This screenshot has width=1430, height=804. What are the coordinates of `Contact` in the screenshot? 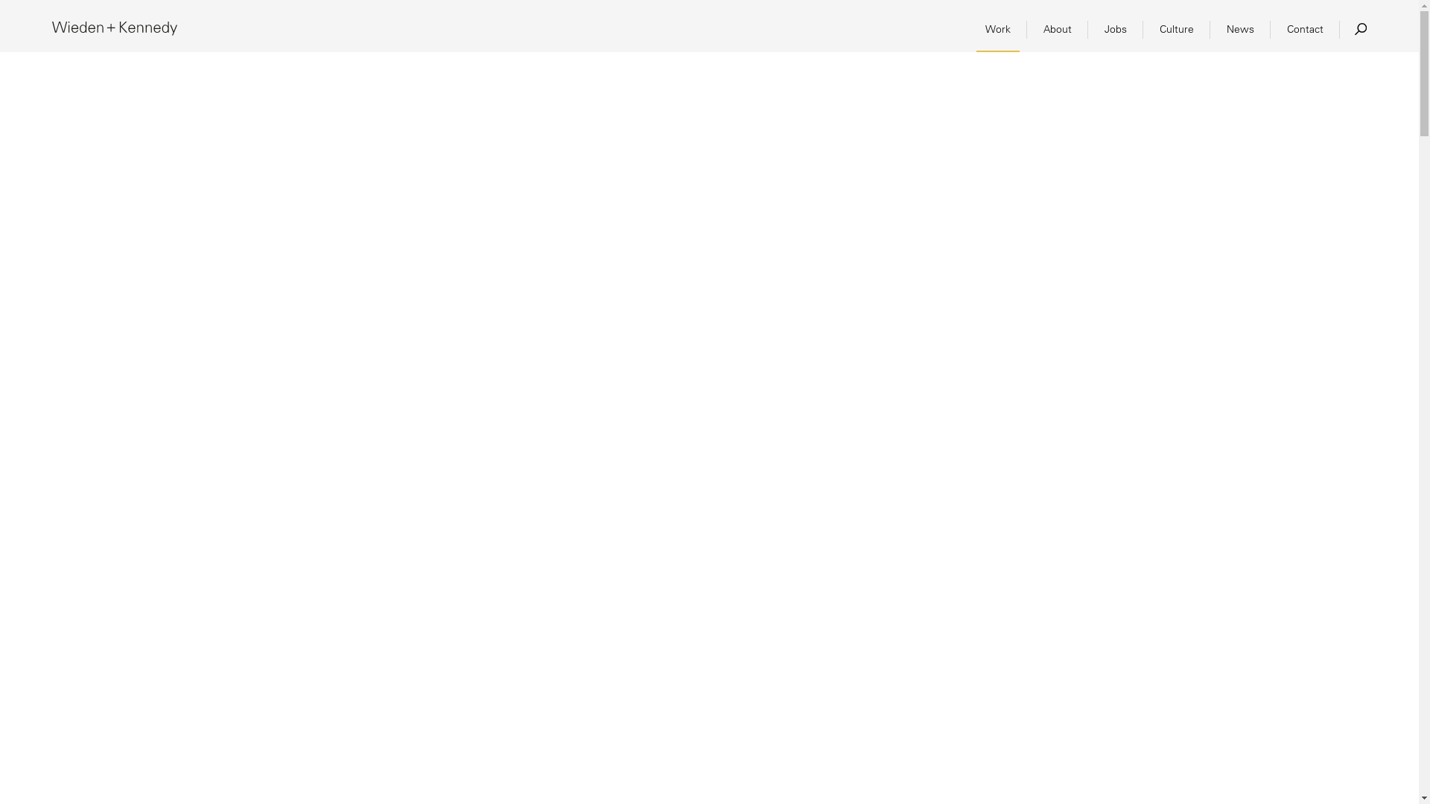 It's located at (1305, 28).